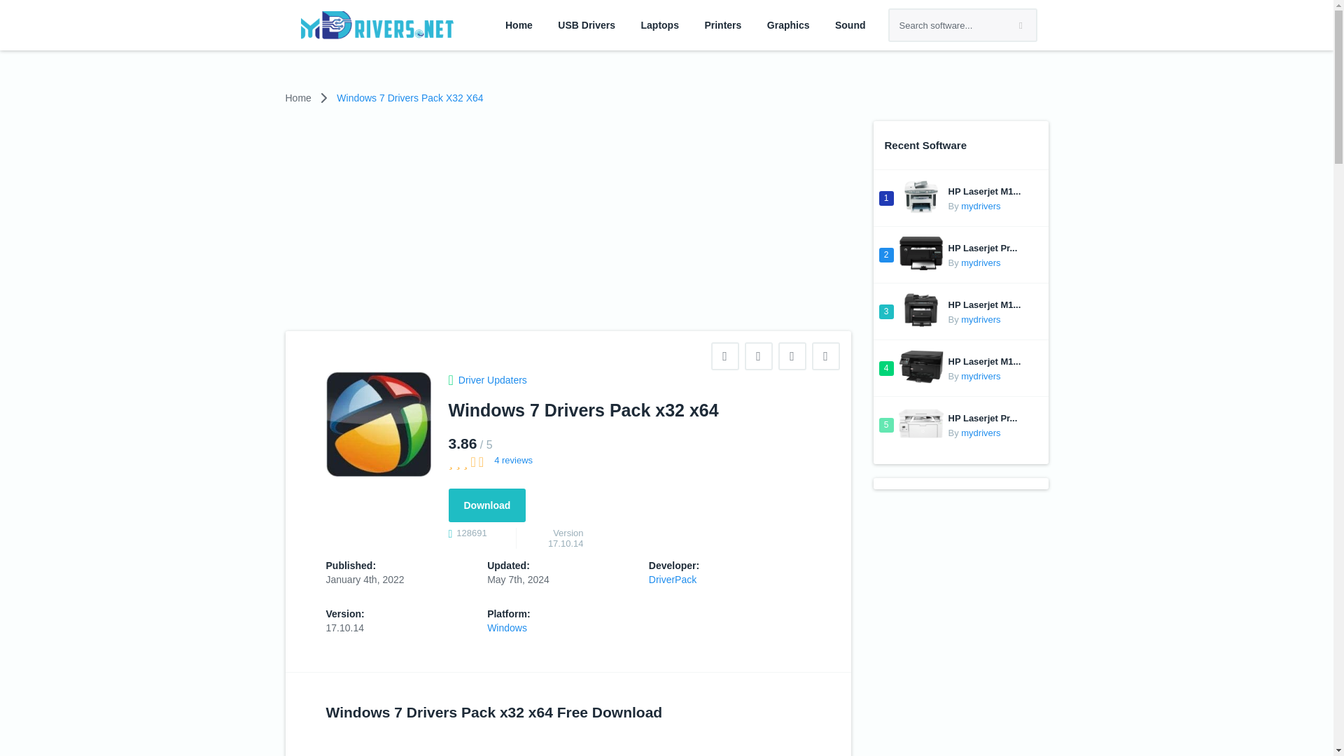 The height and width of the screenshot is (756, 1344). I want to click on Graphics, so click(788, 25).